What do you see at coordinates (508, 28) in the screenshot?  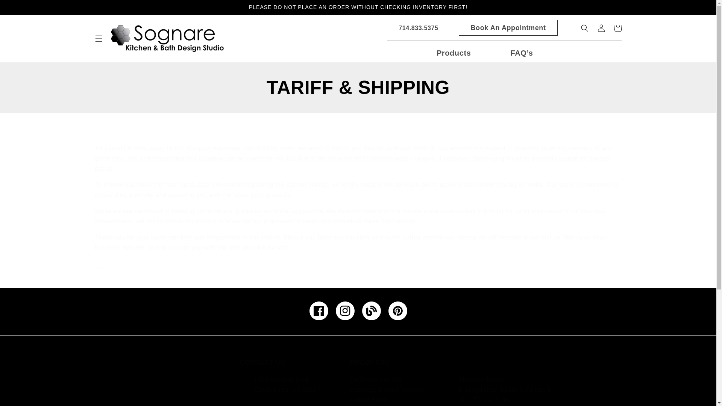 I see `Book An Appointment` at bounding box center [508, 28].